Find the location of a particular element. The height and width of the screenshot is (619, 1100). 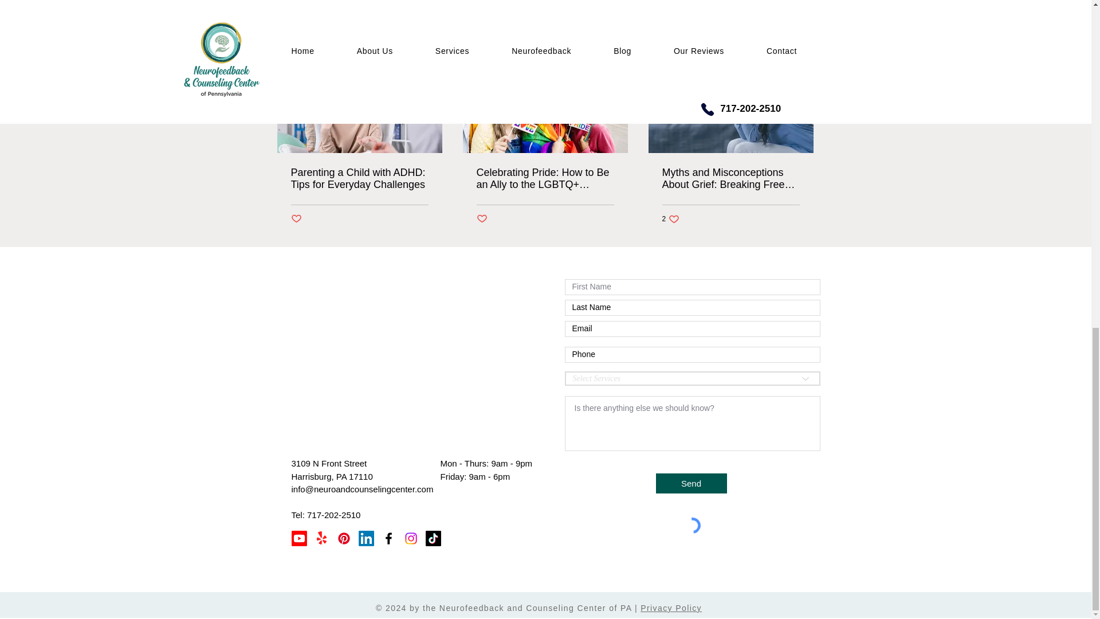

Post not marked as liked is located at coordinates (670, 218).